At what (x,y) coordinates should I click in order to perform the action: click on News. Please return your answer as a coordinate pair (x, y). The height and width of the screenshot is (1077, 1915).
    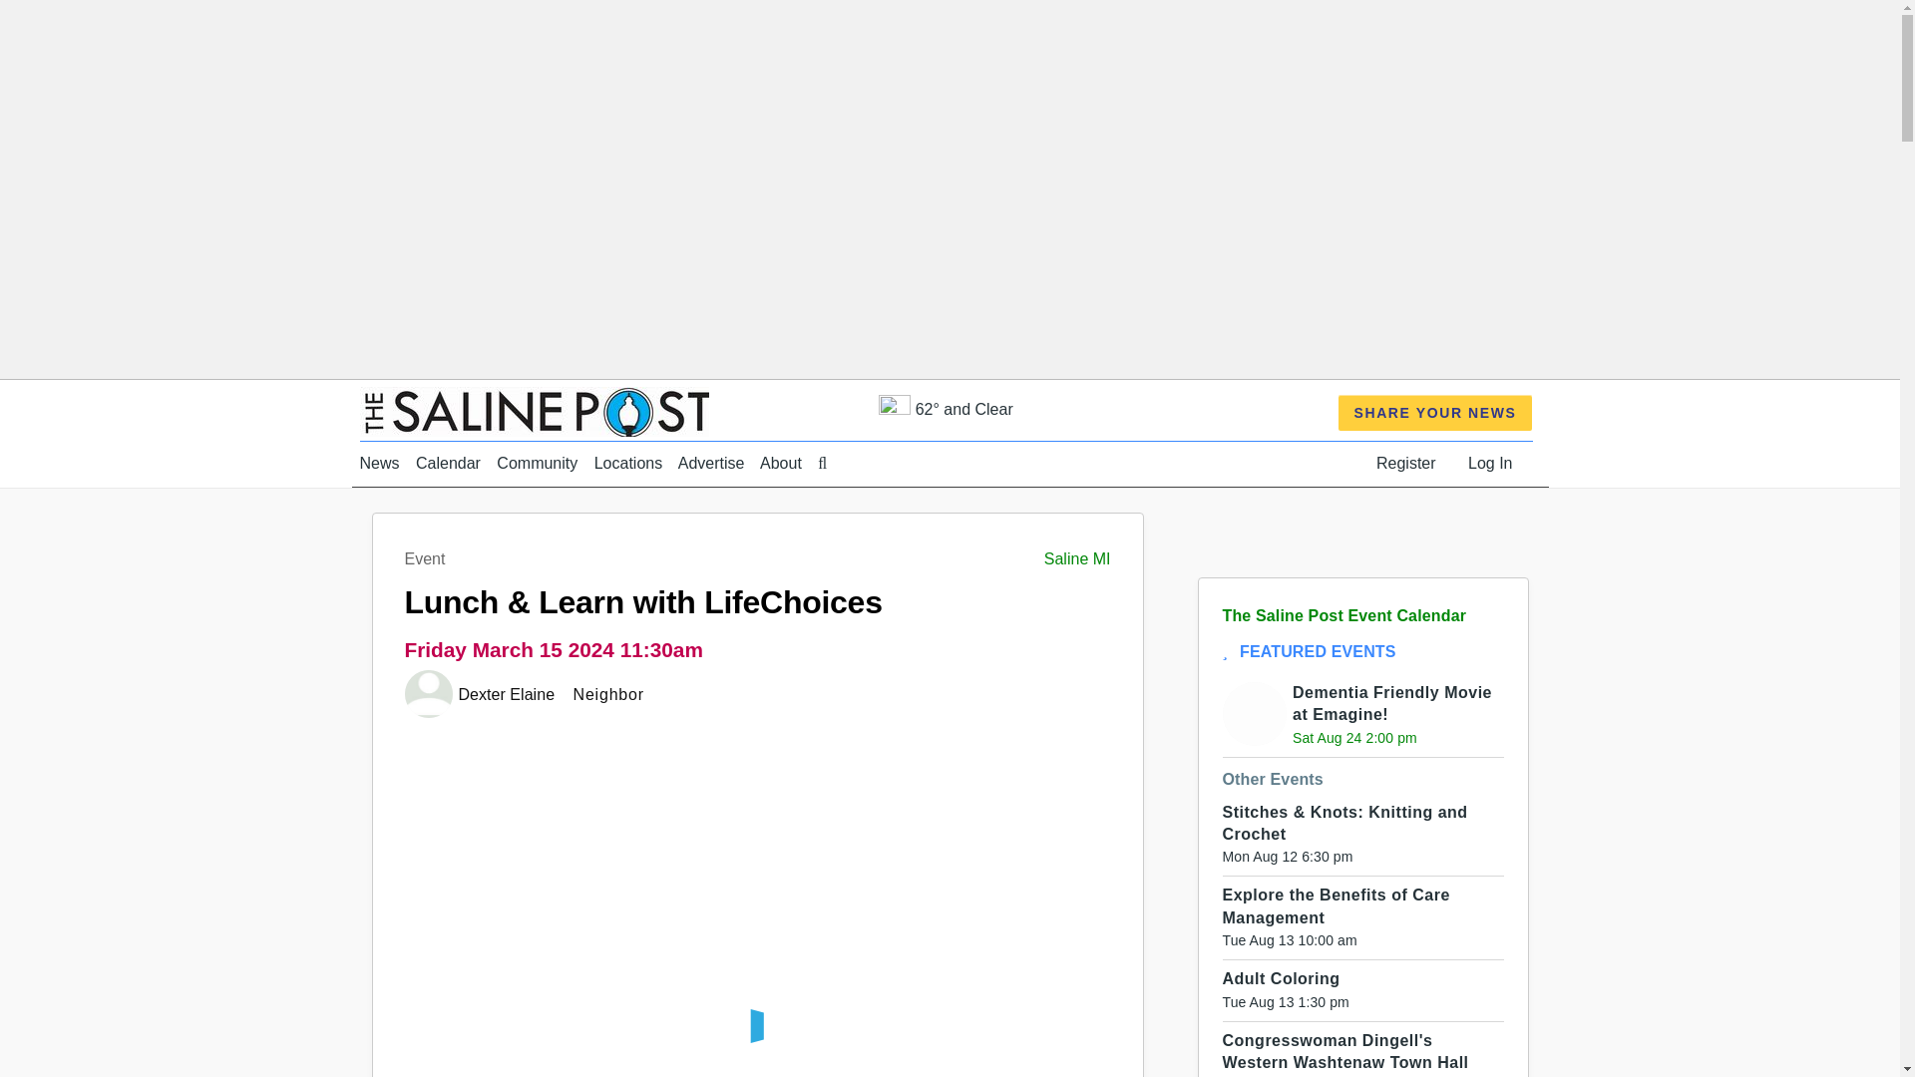
    Looking at the image, I should click on (379, 463).